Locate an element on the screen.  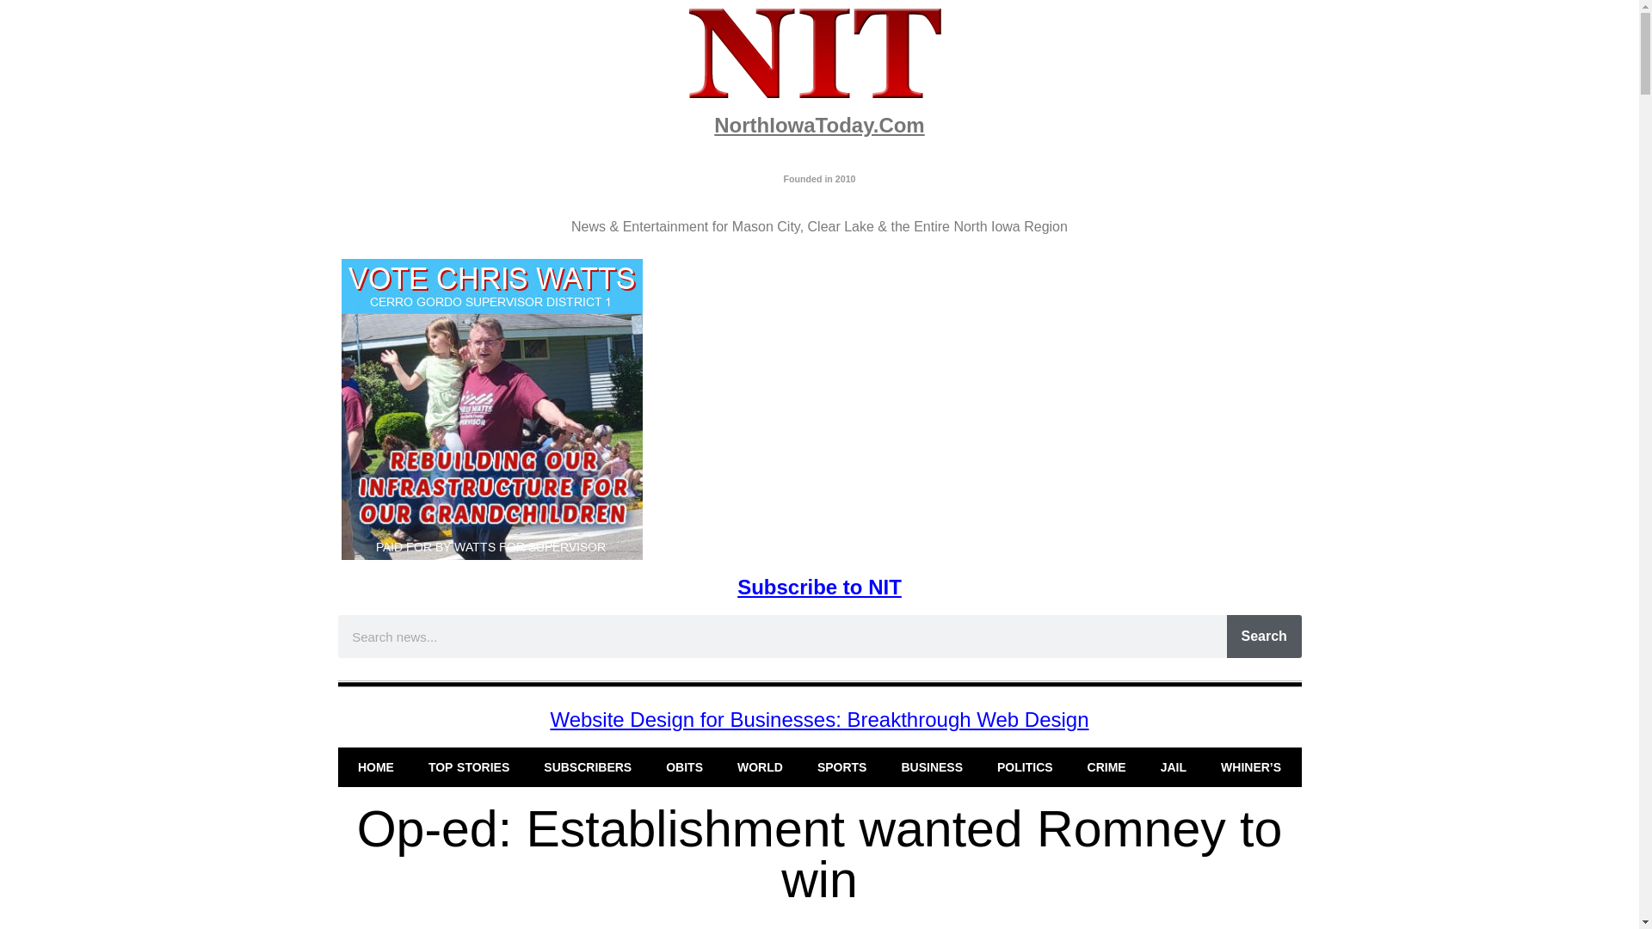
JAIL is located at coordinates (1174, 767).